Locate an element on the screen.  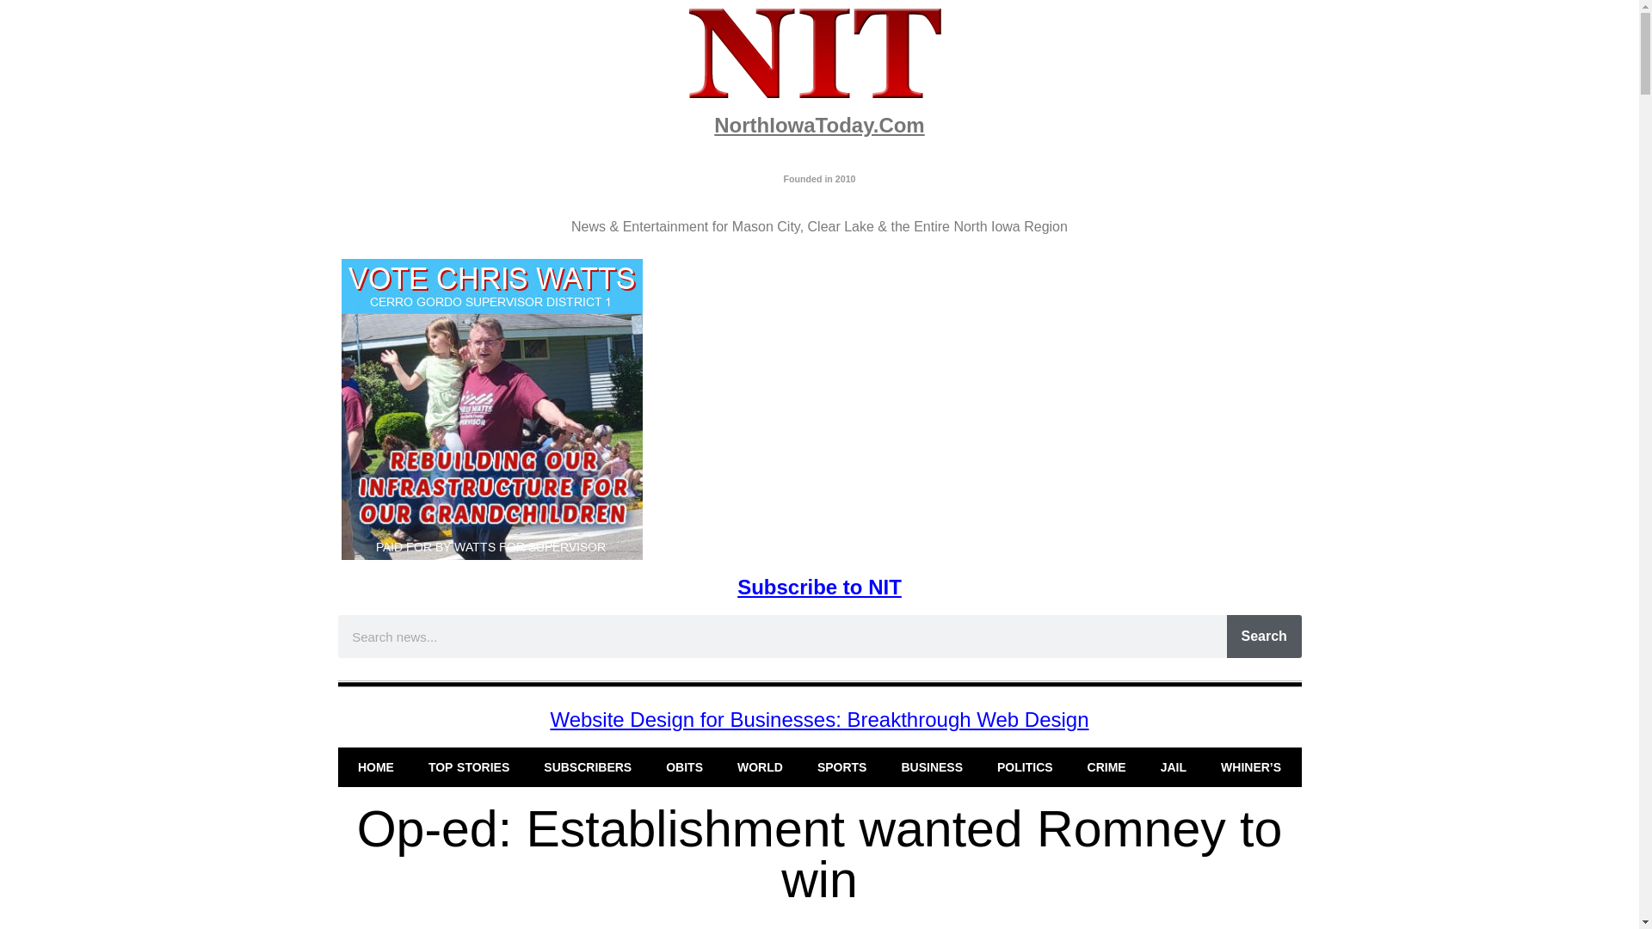
JAIL is located at coordinates (1174, 767).